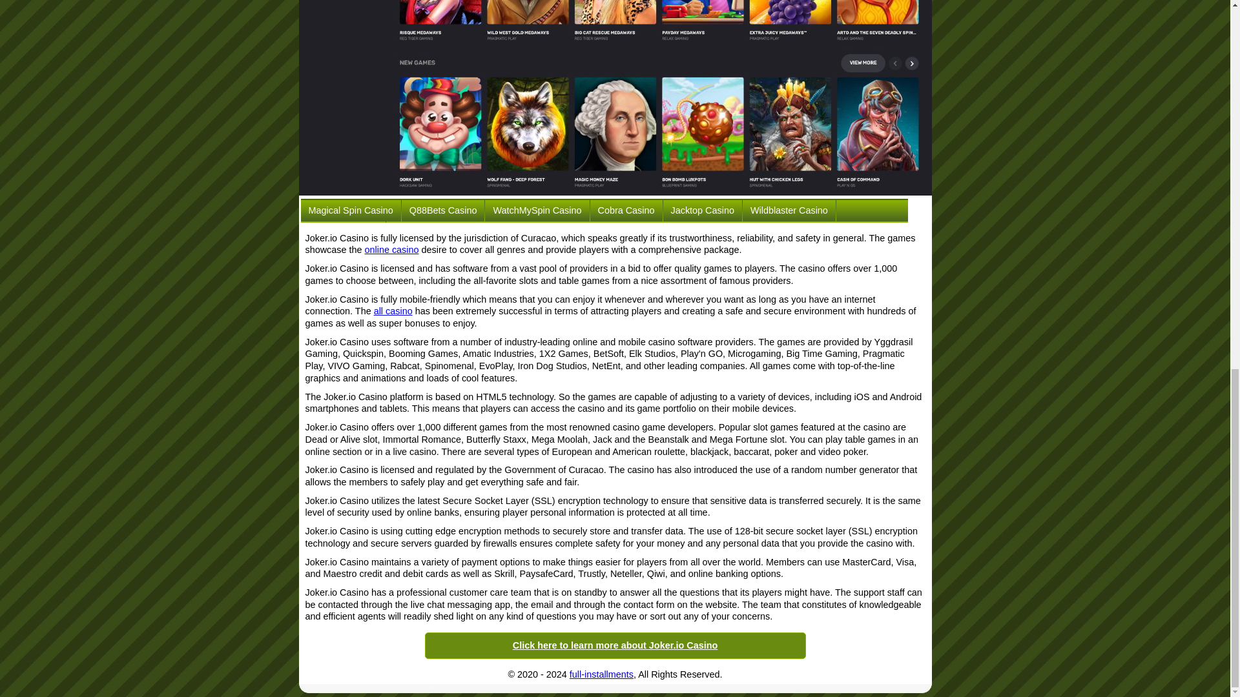 This screenshot has height=697, width=1240. I want to click on Fantastic Casino, so click(344, 232).